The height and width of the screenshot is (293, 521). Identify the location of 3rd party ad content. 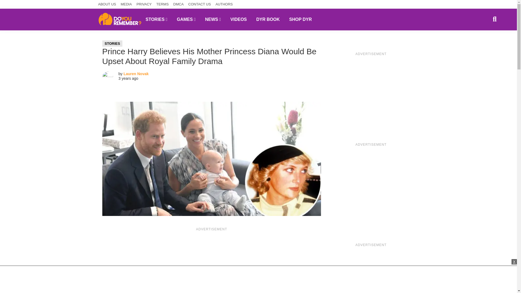
(371, 187).